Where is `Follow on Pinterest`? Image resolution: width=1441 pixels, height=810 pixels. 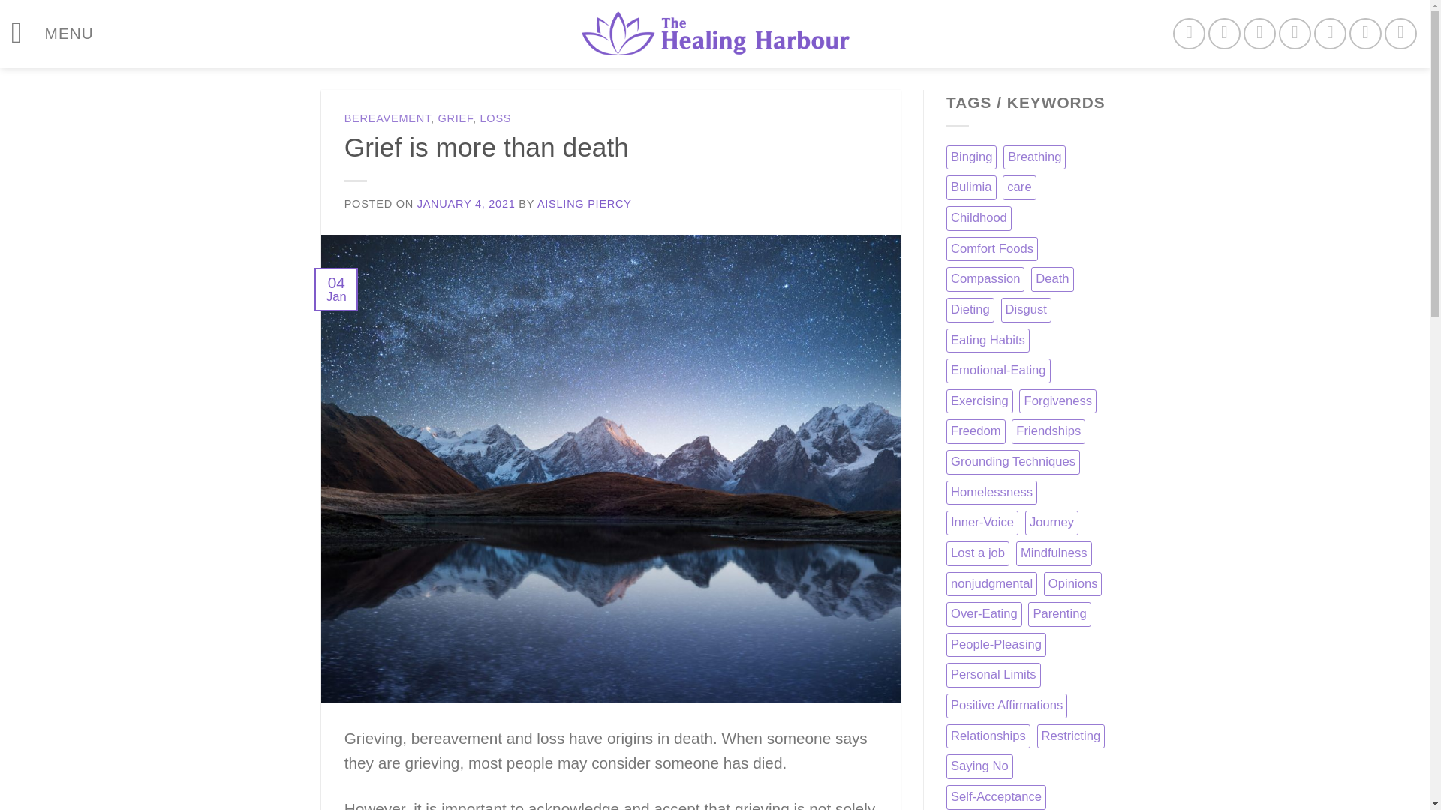
Follow on Pinterest is located at coordinates (1365, 33).